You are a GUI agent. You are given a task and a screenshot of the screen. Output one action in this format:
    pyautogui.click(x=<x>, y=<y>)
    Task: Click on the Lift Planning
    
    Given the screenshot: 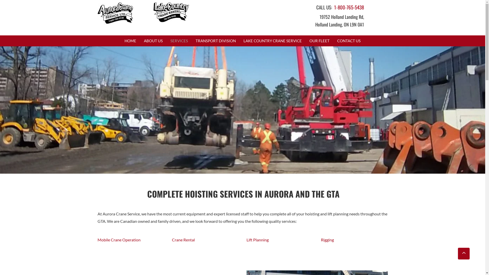 What is the action you would take?
    pyautogui.click(x=258, y=240)
    